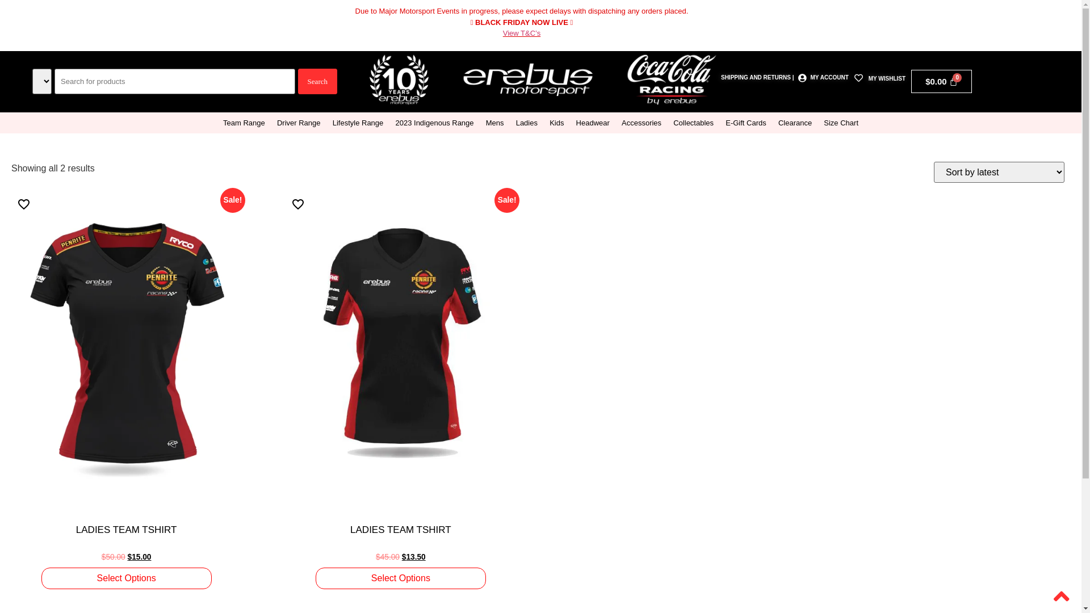 The image size is (1090, 613). What do you see at coordinates (642, 123) in the screenshot?
I see `Accessories` at bounding box center [642, 123].